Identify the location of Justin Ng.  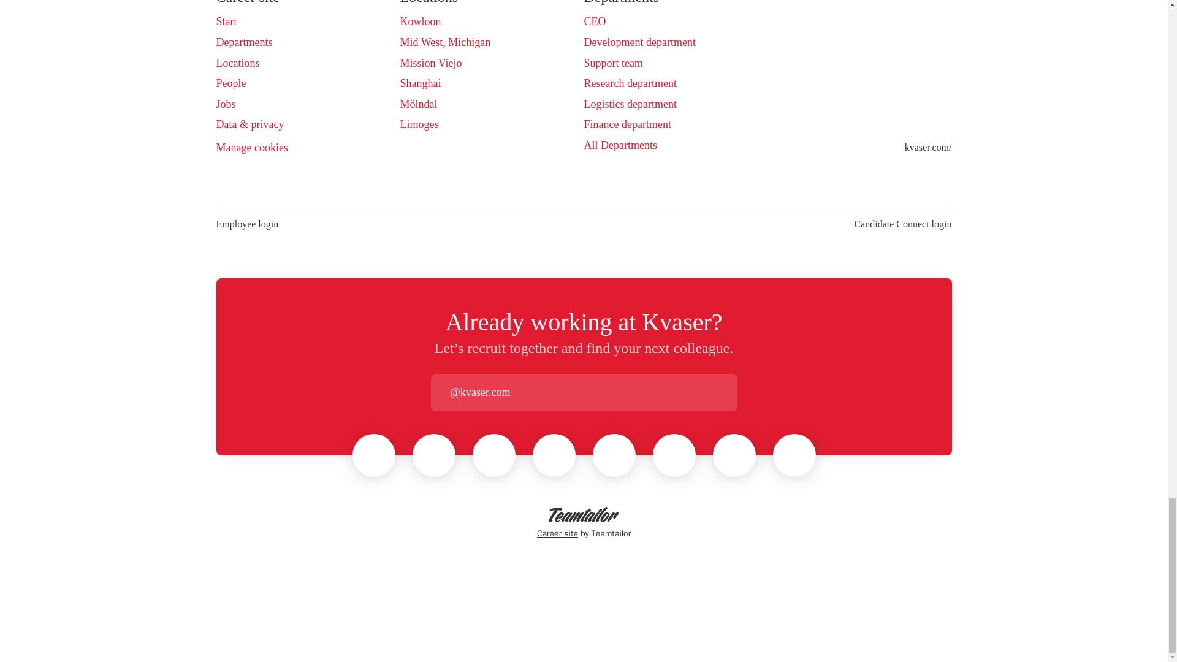
(794, 455).